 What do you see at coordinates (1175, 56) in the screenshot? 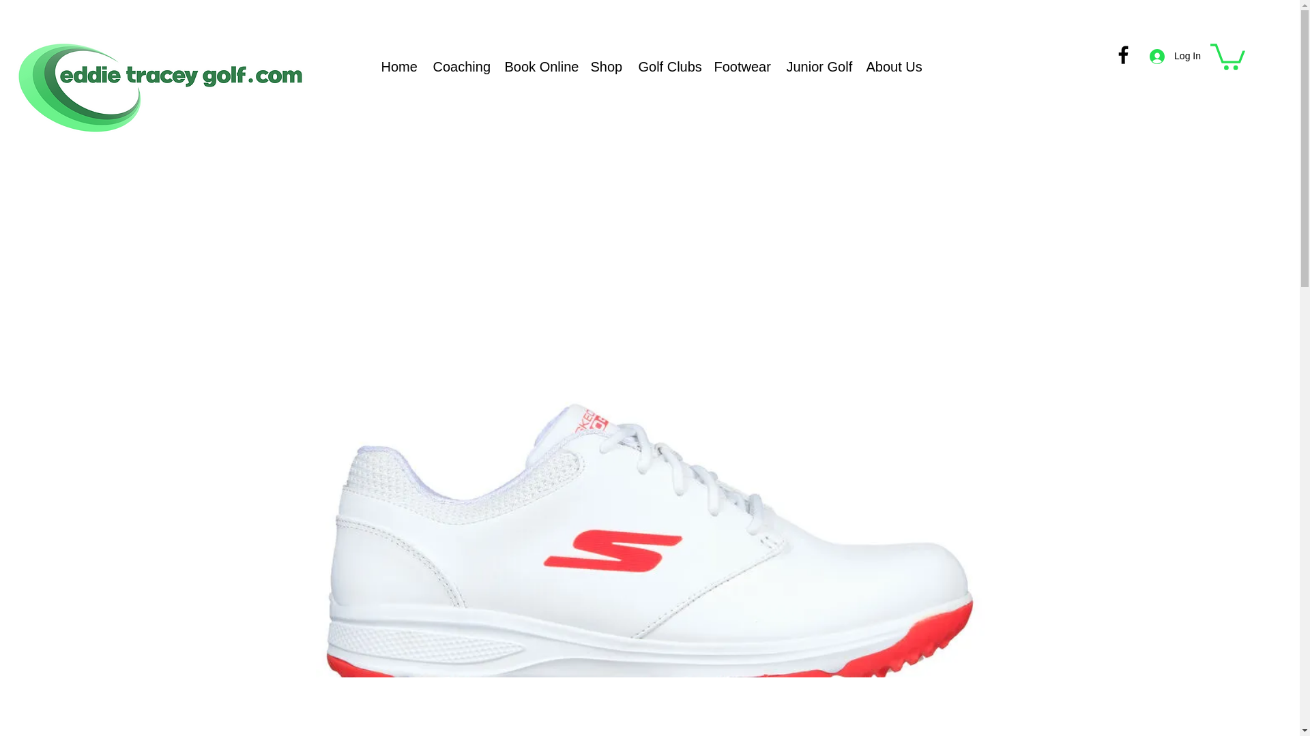
I see `Log In` at bounding box center [1175, 56].